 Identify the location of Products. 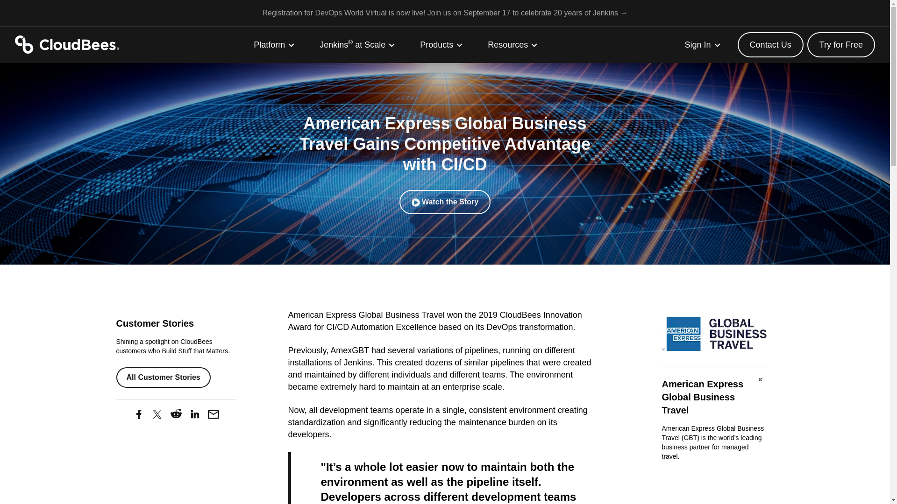
(441, 45).